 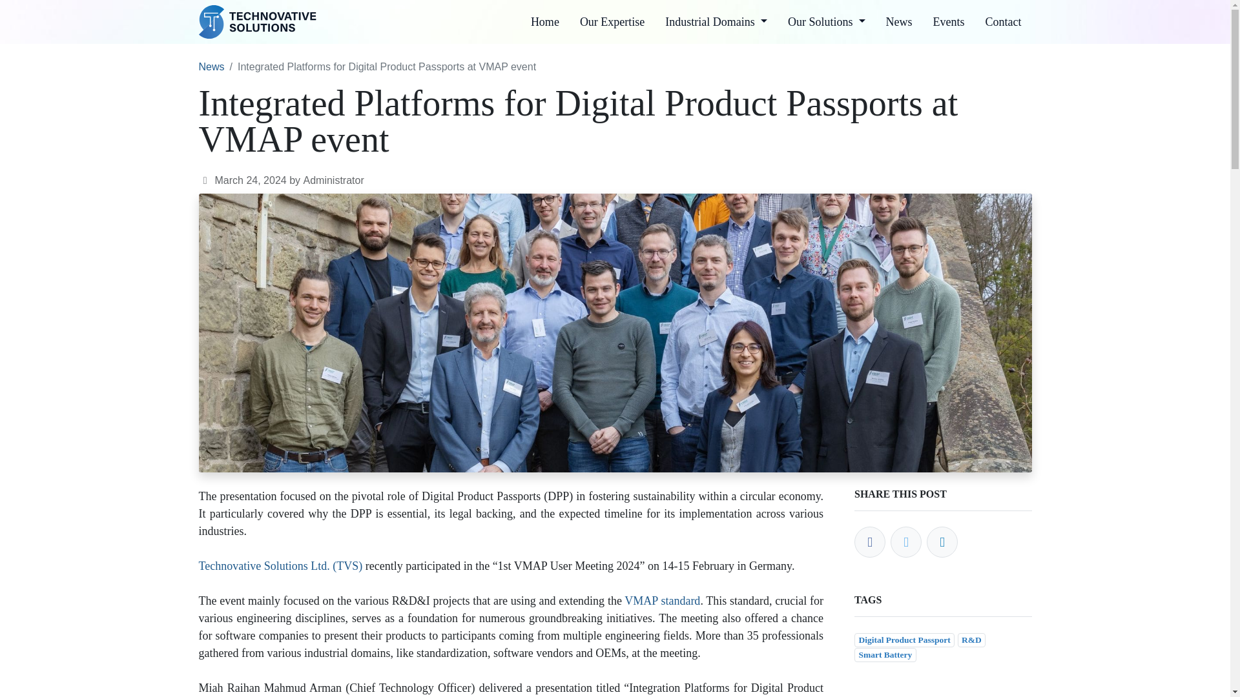 What do you see at coordinates (826, 22) in the screenshot?
I see `Our Solutions` at bounding box center [826, 22].